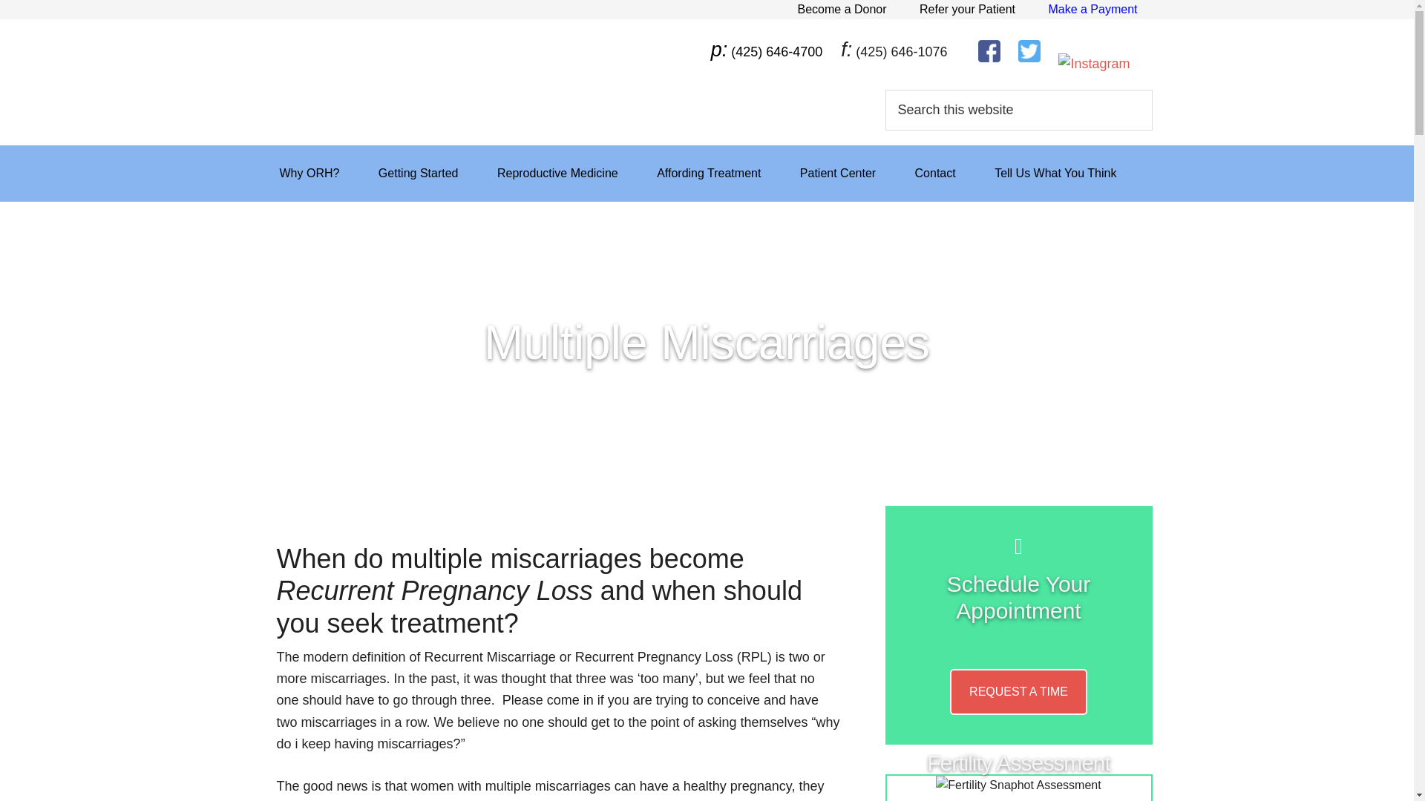 The image size is (1425, 801). What do you see at coordinates (557, 174) in the screenshot?
I see `Reproductive Medicine` at bounding box center [557, 174].